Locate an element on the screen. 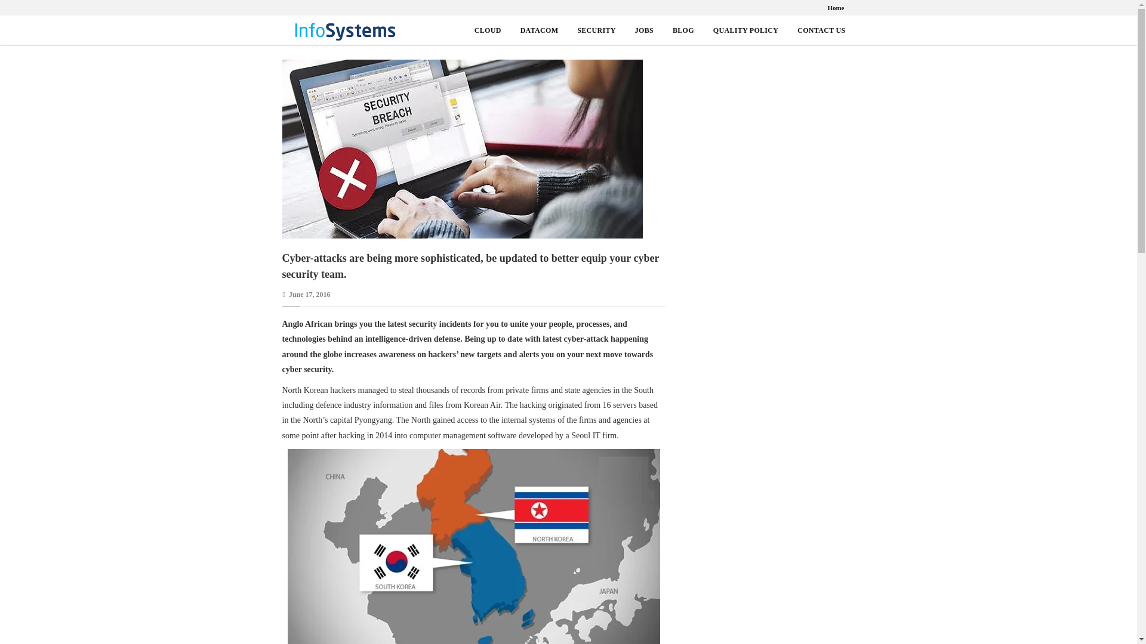 The width and height of the screenshot is (1146, 644). CONTACT US is located at coordinates (821, 31).